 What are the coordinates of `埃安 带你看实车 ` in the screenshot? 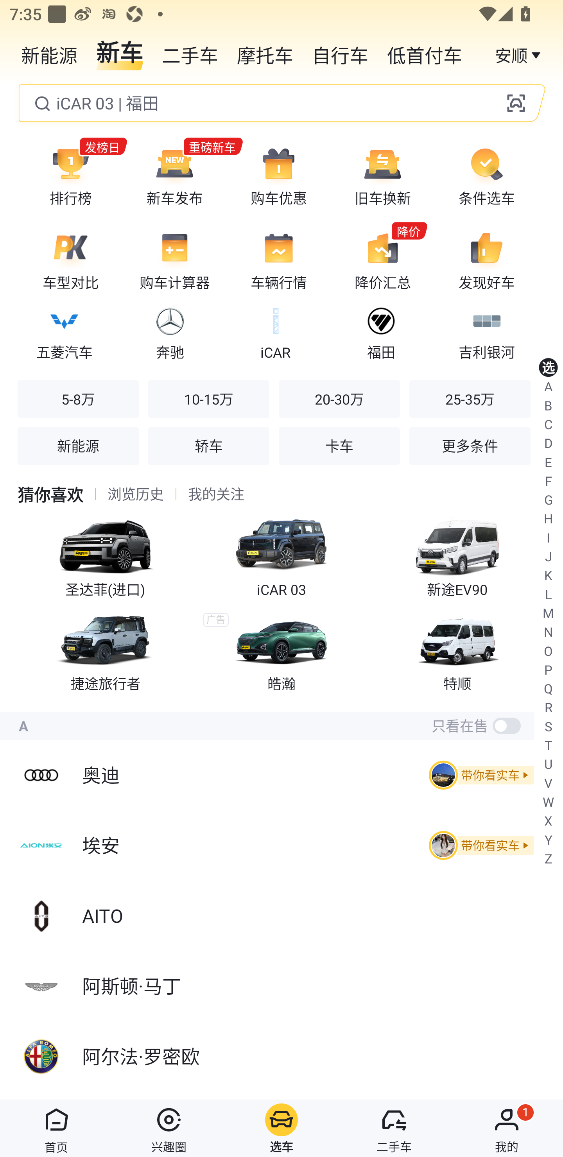 It's located at (281, 845).